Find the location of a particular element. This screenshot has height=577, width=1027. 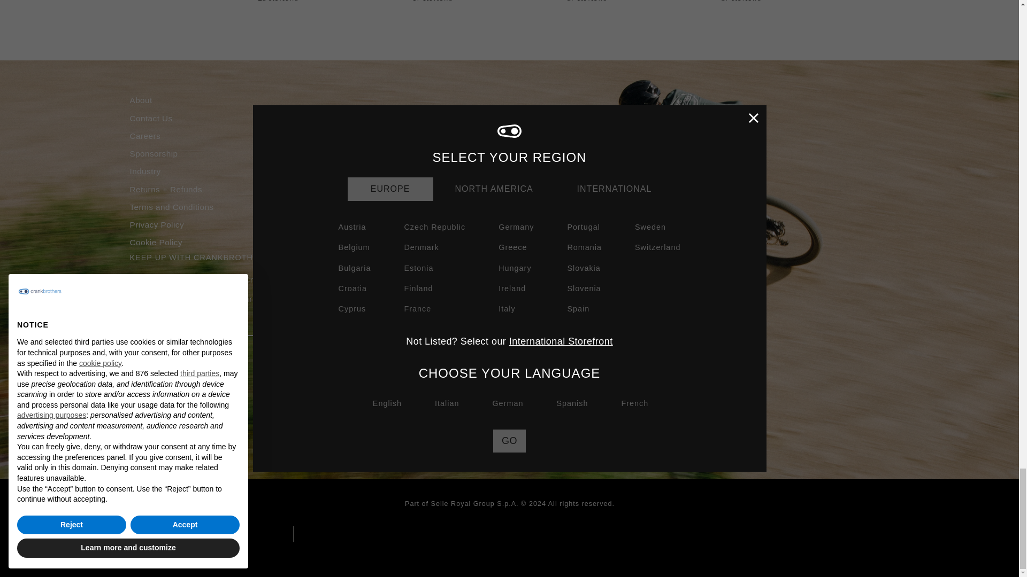

17 Reviews is located at coordinates (741, 1).